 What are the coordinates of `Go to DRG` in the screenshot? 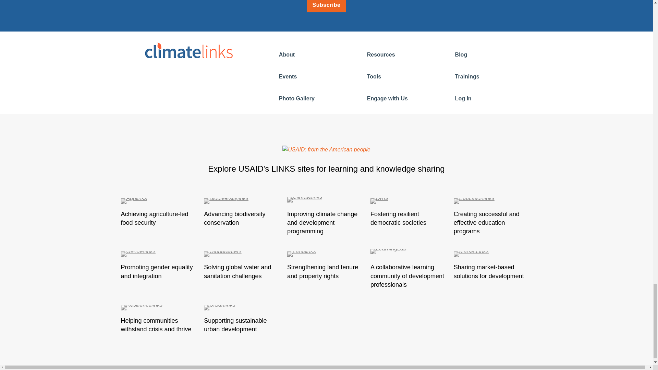 It's located at (409, 202).